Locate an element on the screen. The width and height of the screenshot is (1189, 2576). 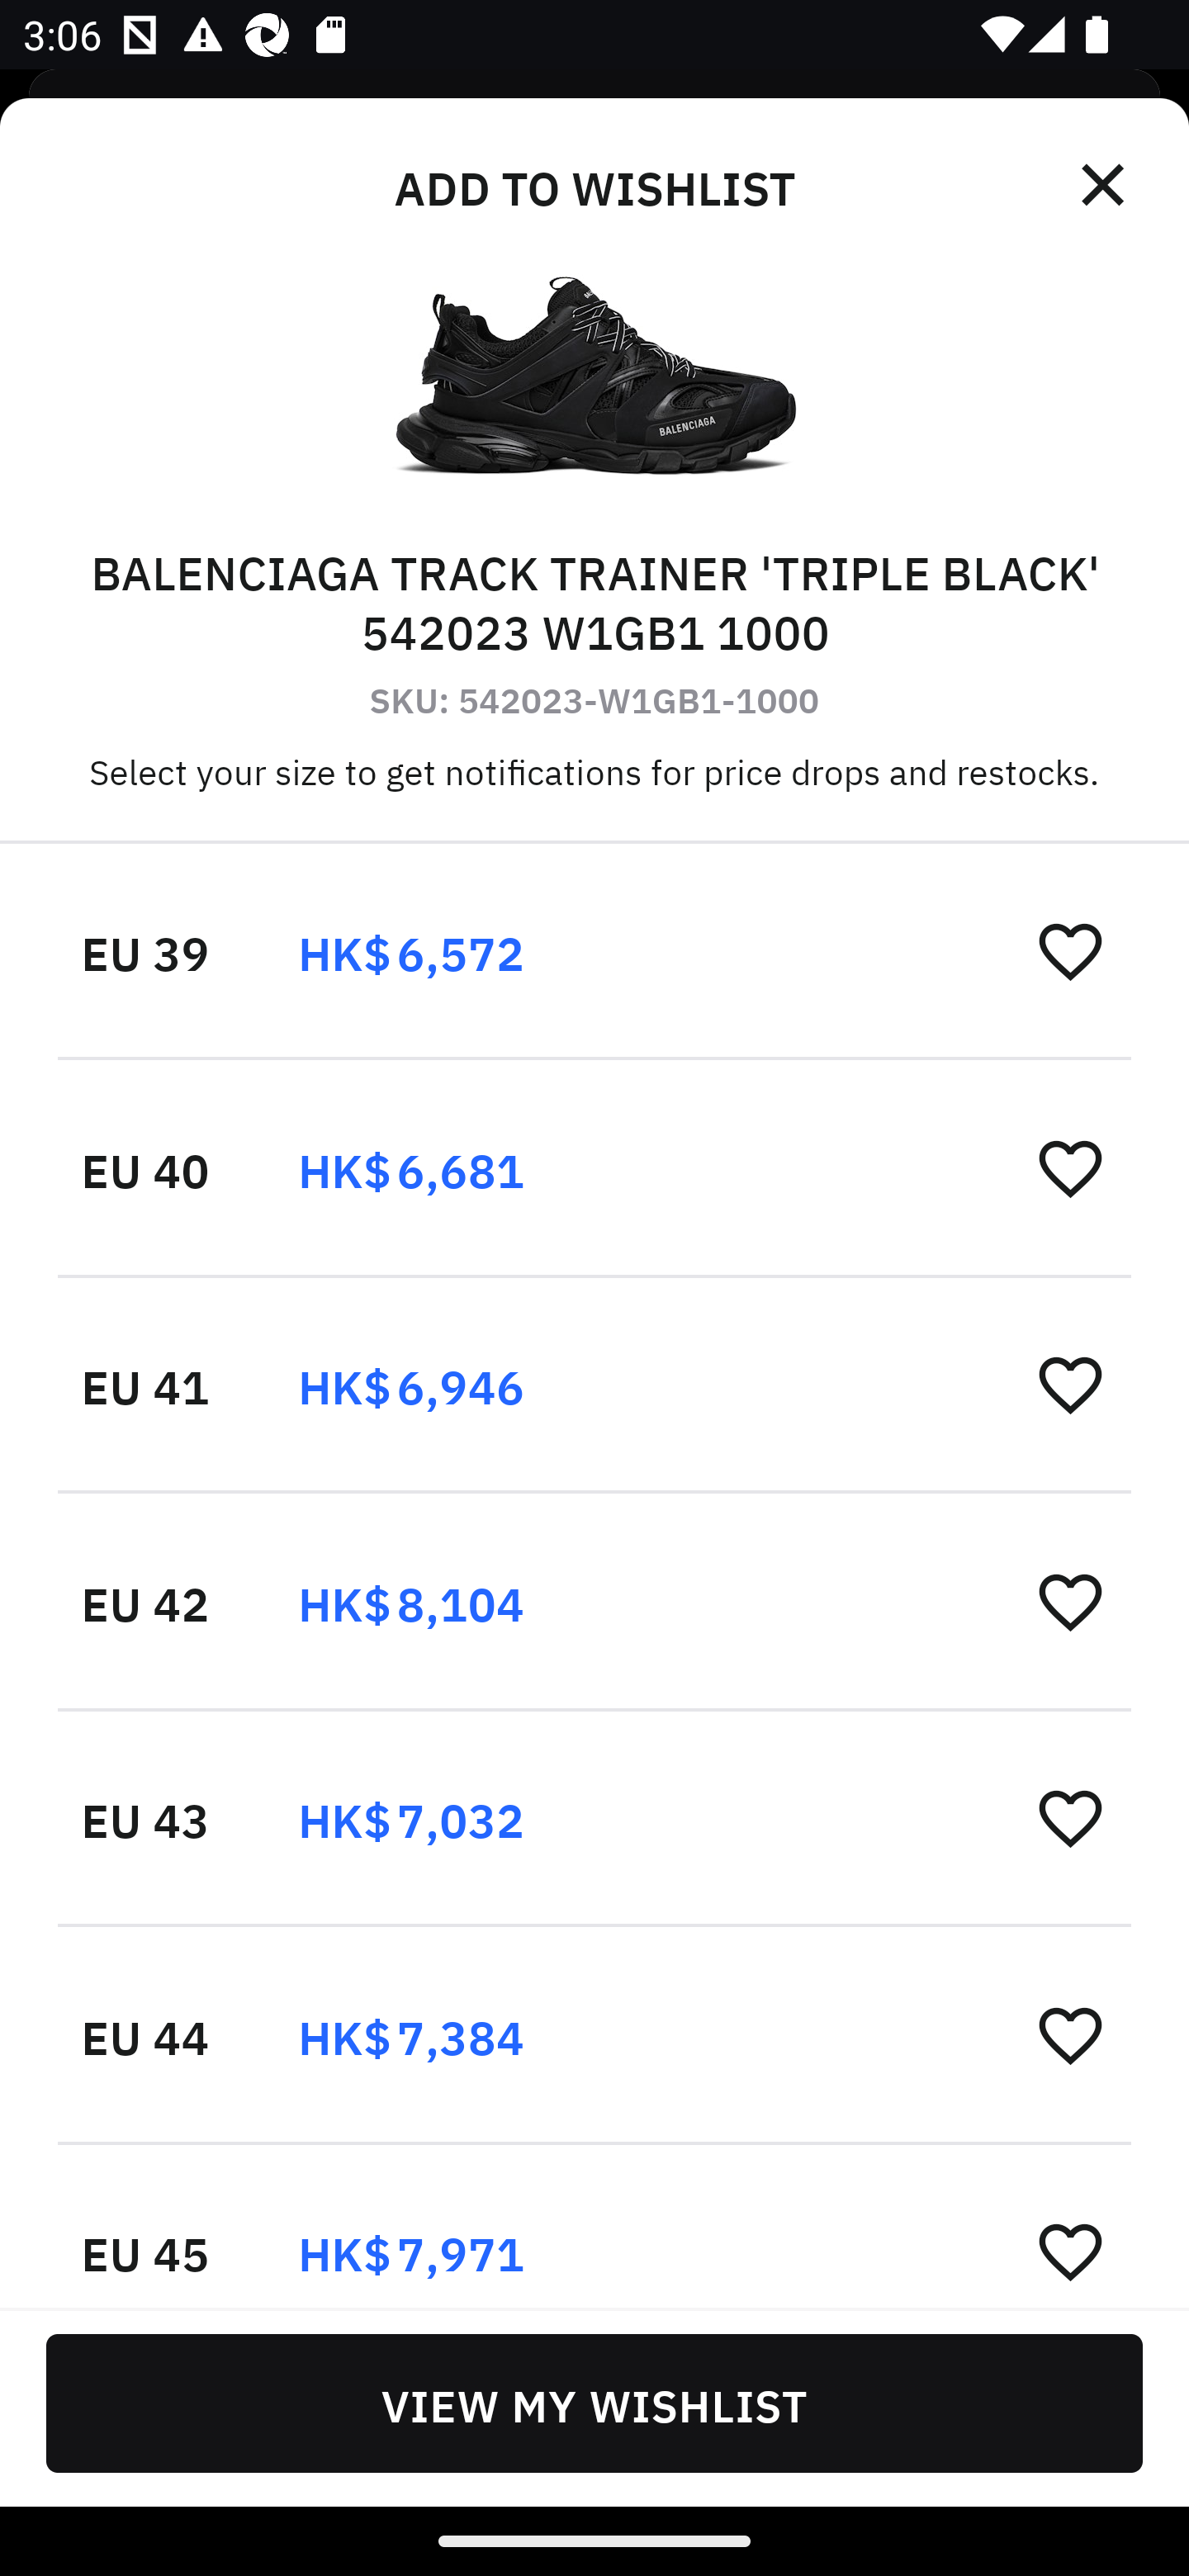
󰋕 is located at coordinates (1070, 1384).